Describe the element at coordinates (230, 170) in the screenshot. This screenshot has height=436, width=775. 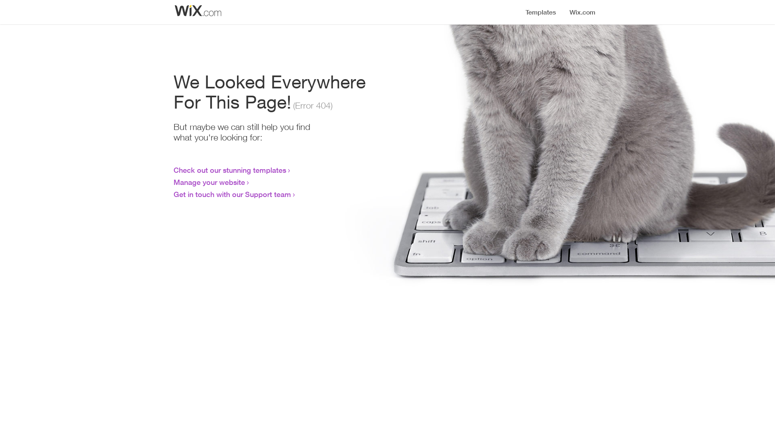
I see `Check out our stunning templates` at that location.